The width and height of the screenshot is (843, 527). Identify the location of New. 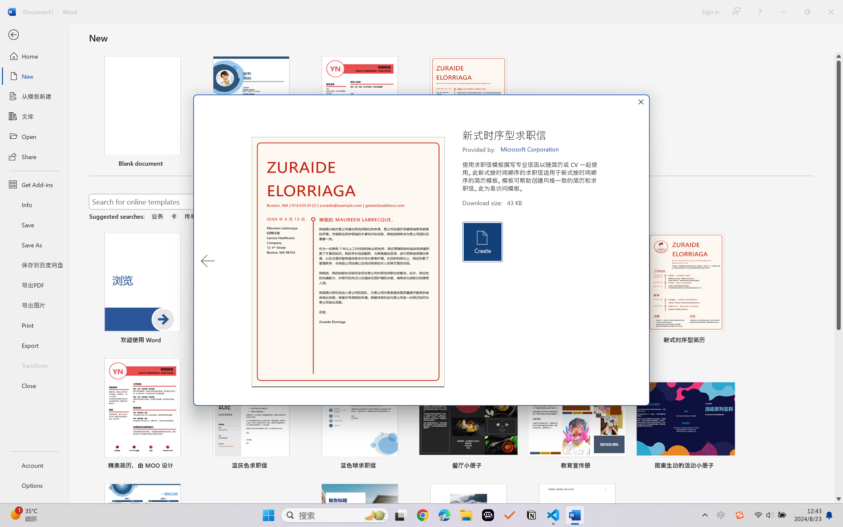
(34, 76).